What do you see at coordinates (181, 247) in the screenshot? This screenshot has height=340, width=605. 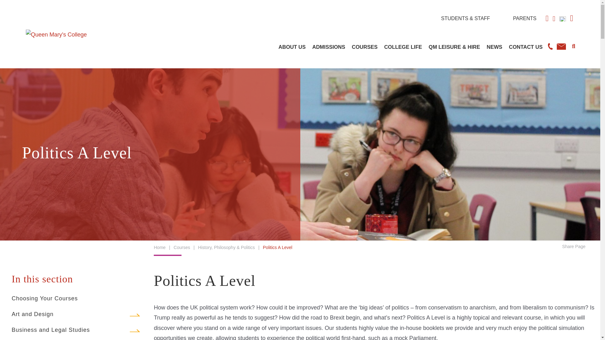 I see `Go to Courses.` at bounding box center [181, 247].